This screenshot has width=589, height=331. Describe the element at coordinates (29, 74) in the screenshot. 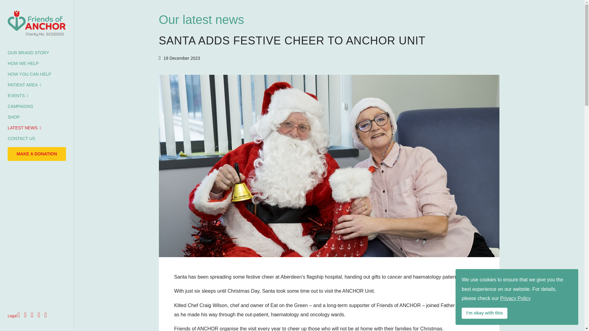

I see `HOW YOU CAN HELP` at that location.